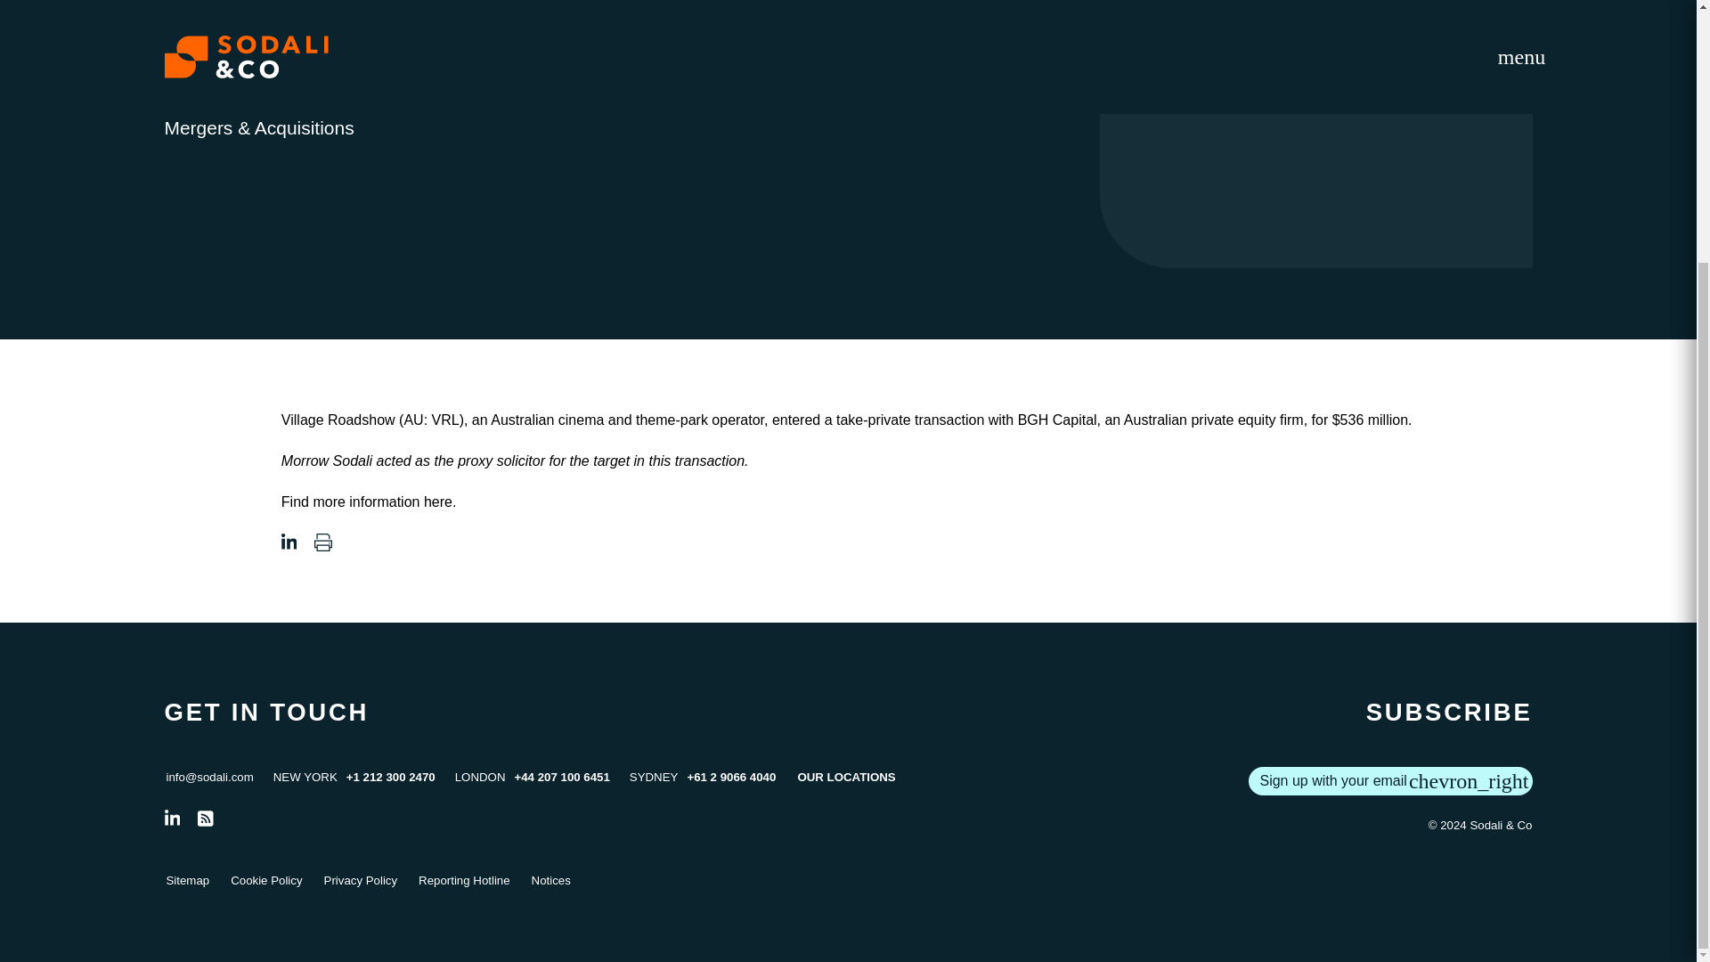 This screenshot has width=1710, height=962. What do you see at coordinates (1057, 420) in the screenshot?
I see `BGH Capital` at bounding box center [1057, 420].